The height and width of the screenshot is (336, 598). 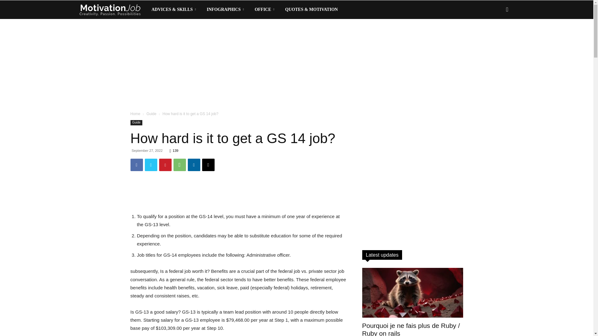 I want to click on MotivationJob - Creativity, Passion, Possibilities, so click(x=109, y=10).